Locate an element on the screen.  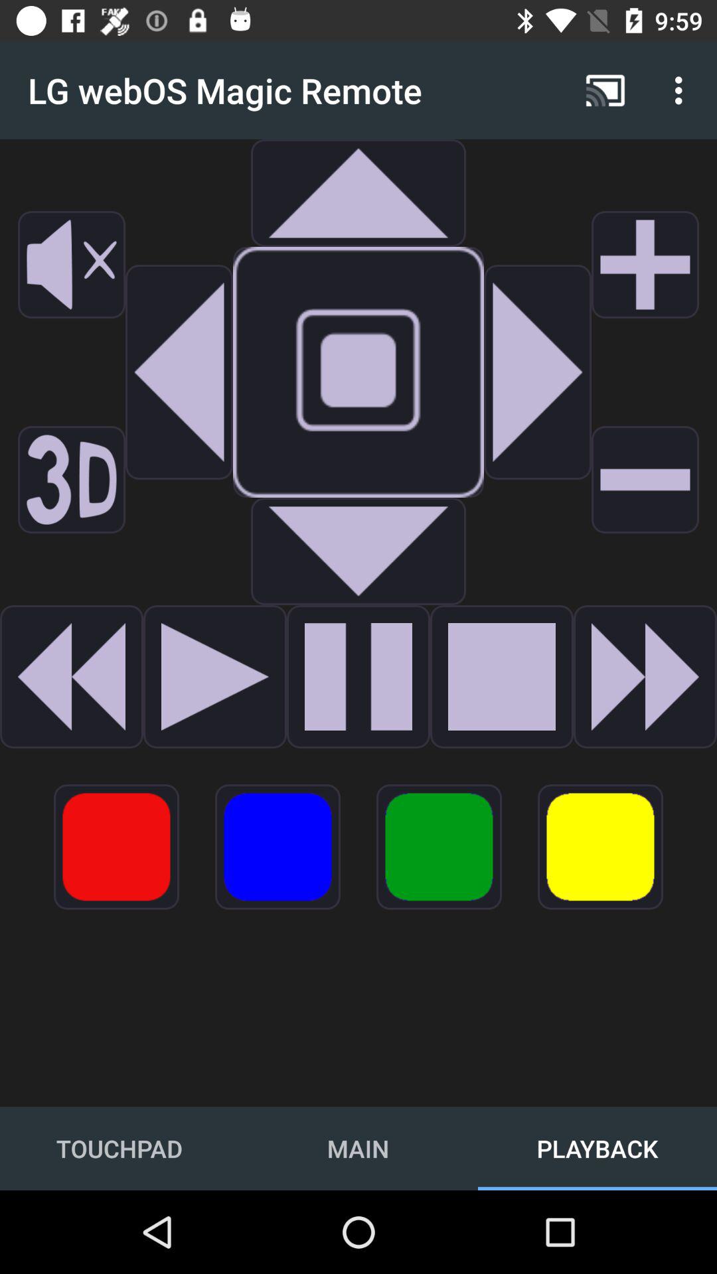
choose icon below the lg webos magic item is located at coordinates (72, 265).